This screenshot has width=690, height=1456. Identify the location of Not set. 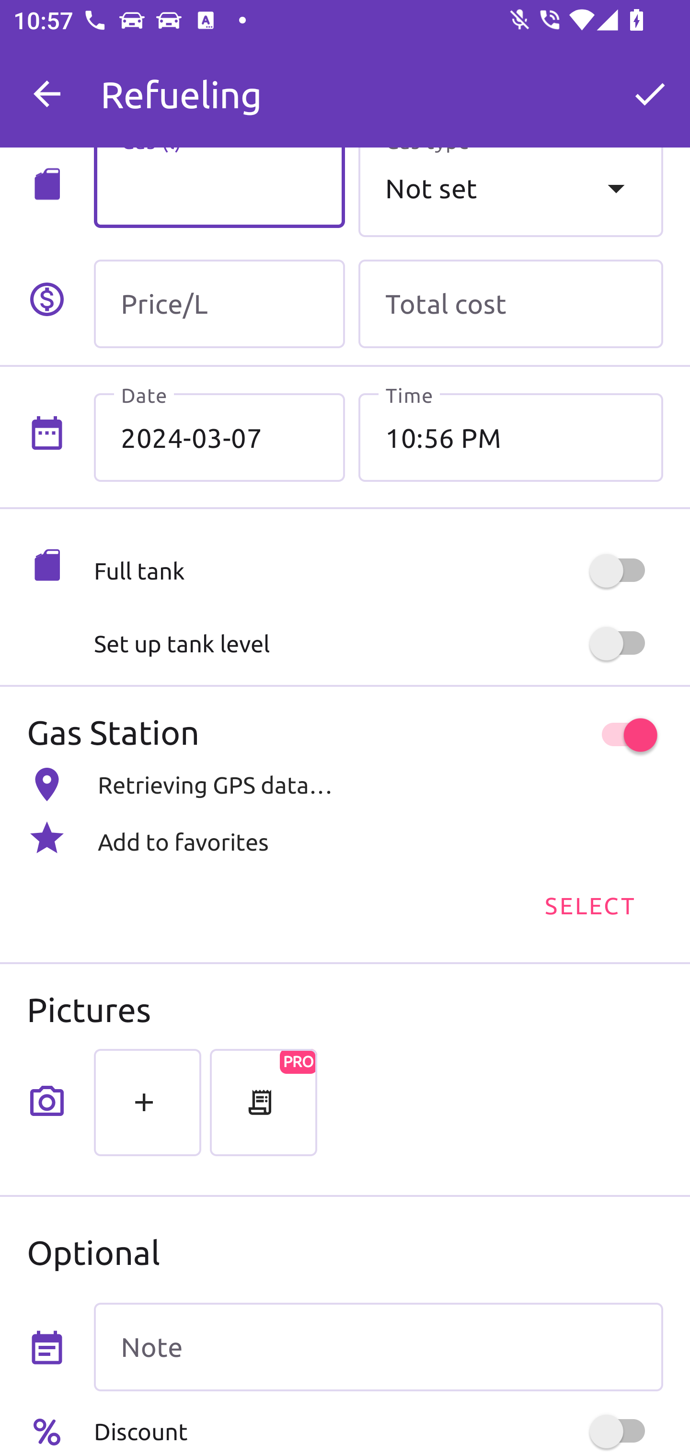
(510, 192).